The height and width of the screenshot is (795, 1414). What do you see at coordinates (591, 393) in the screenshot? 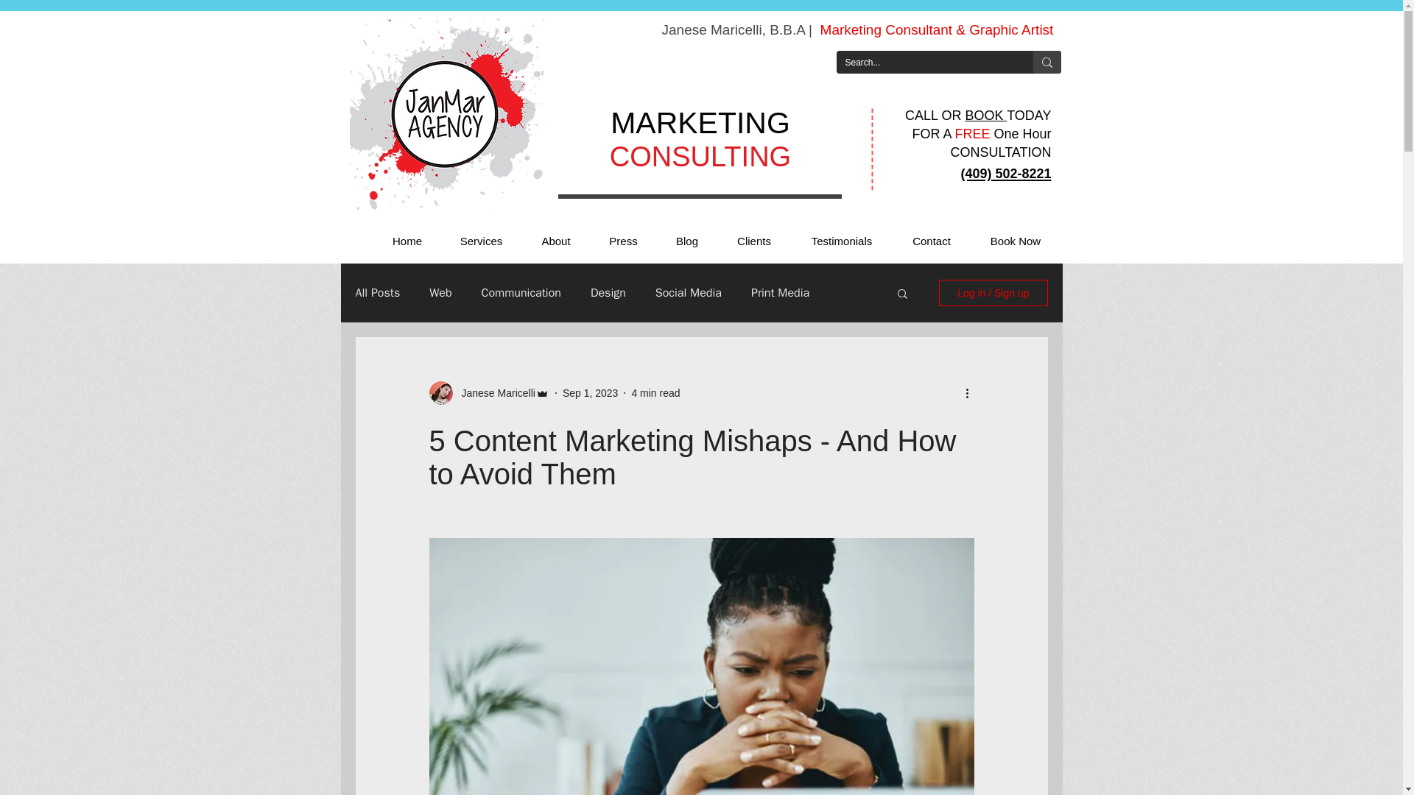
I see `Sep 1, 2023` at bounding box center [591, 393].